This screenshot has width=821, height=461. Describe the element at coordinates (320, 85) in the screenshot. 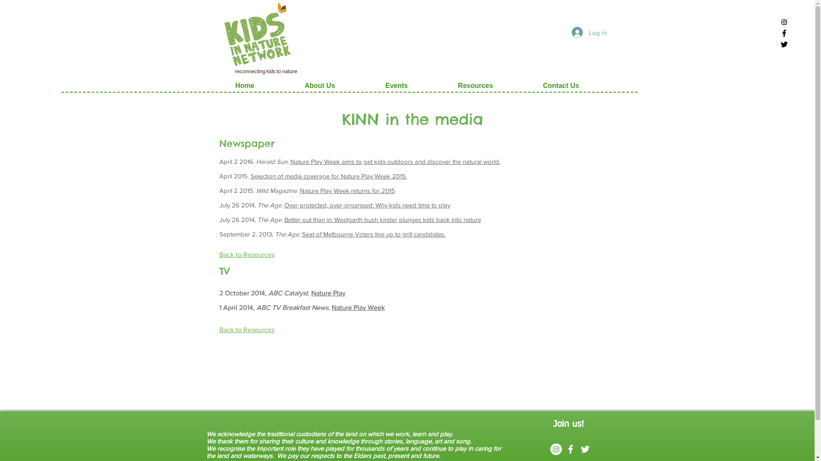

I see `About Us` at that location.